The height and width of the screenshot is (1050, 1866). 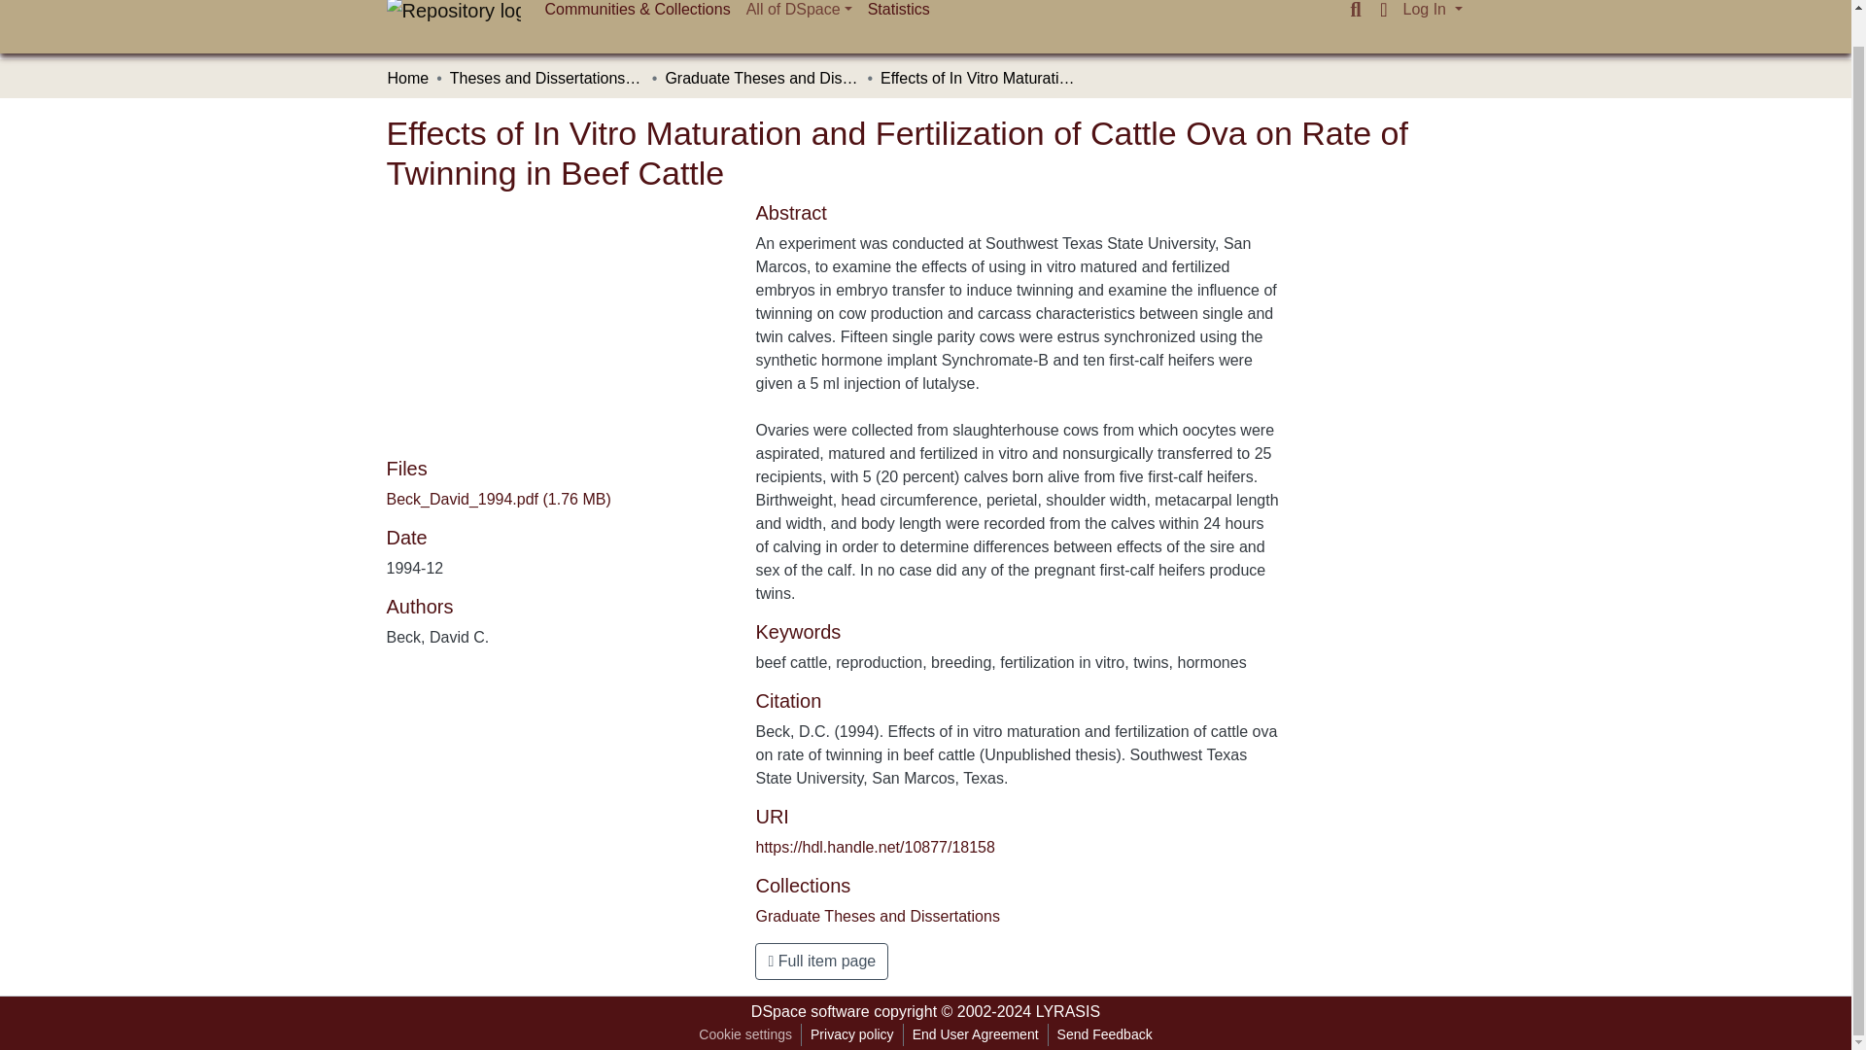 What do you see at coordinates (877, 916) in the screenshot?
I see `Graduate Theses and Dissertations` at bounding box center [877, 916].